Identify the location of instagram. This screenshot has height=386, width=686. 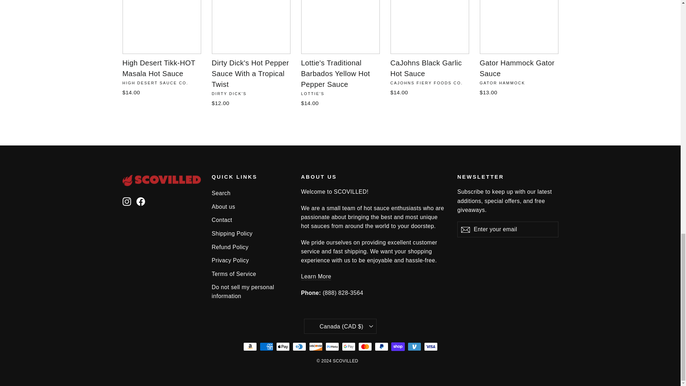
(126, 201).